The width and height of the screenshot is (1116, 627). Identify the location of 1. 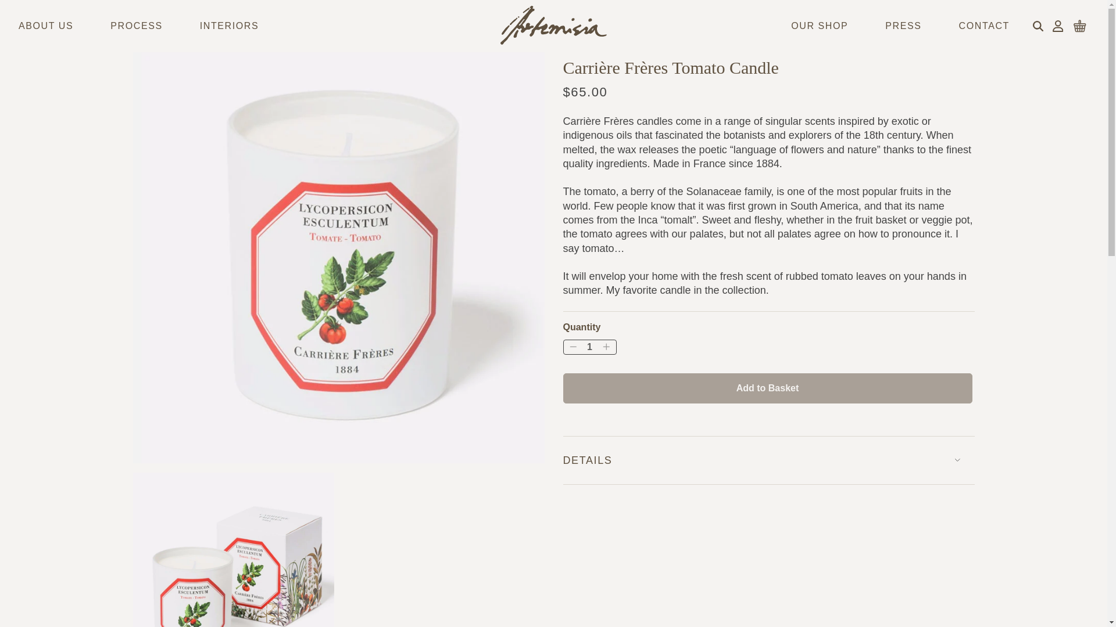
(589, 347).